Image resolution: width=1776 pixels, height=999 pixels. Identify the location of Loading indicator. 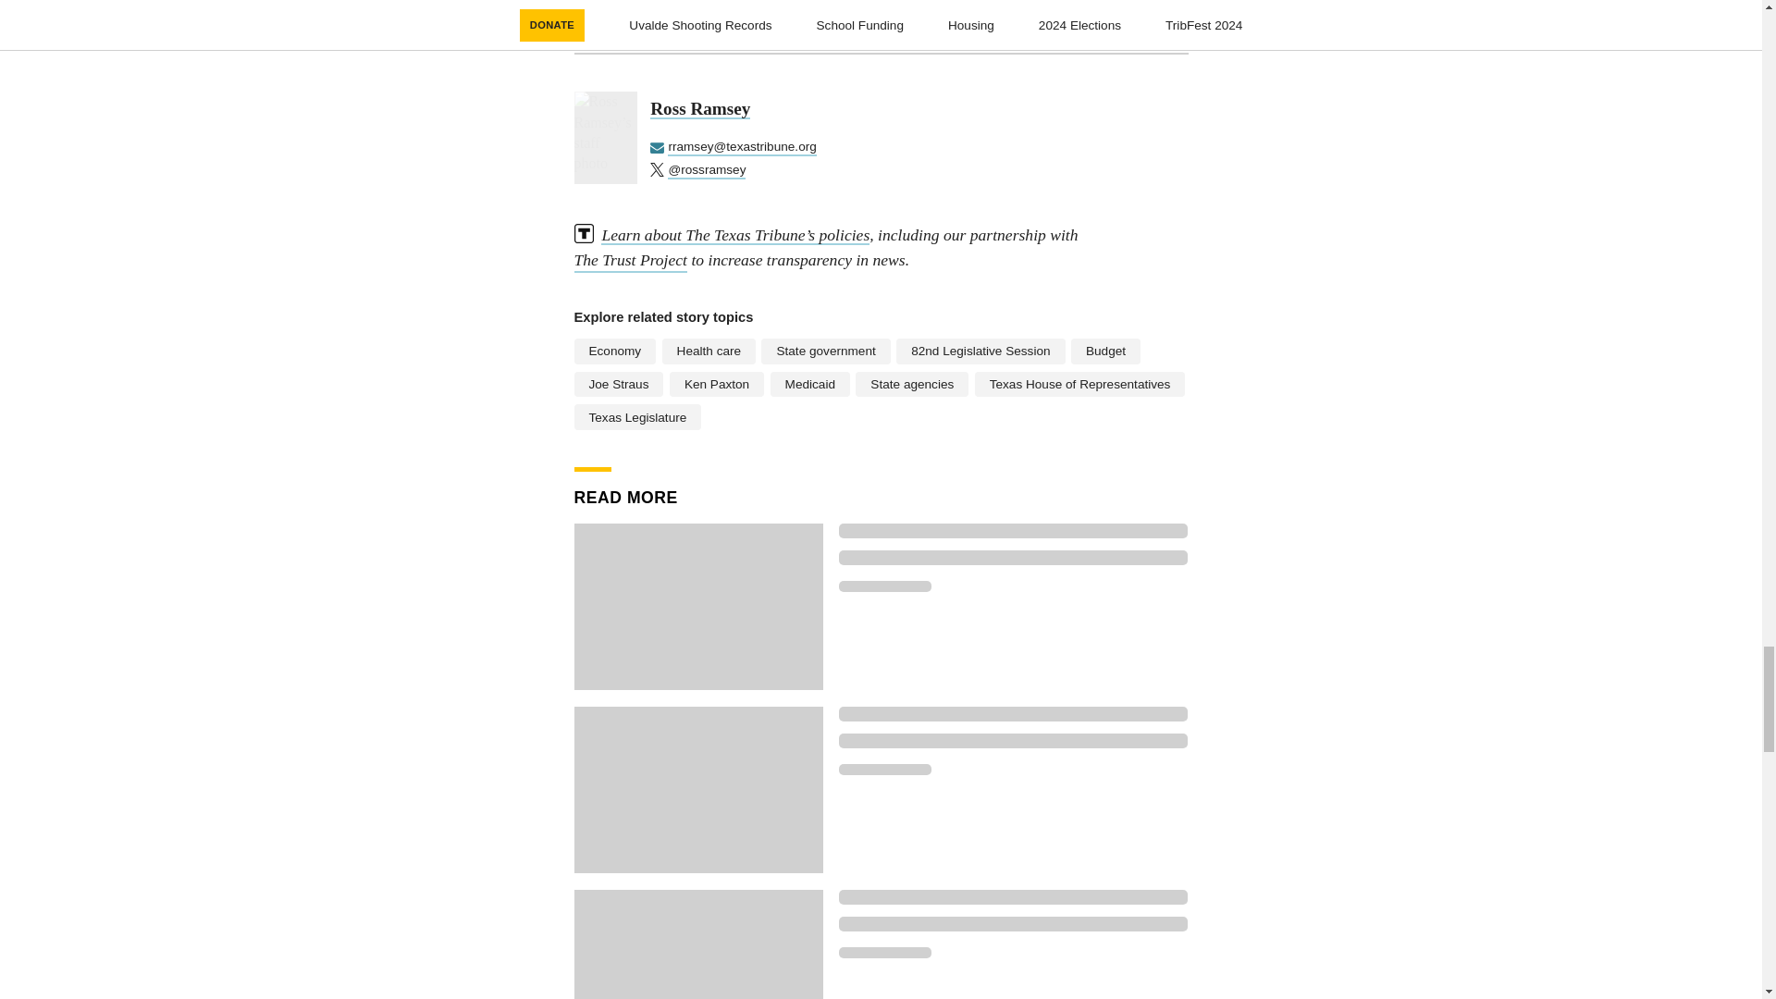
(1013, 897).